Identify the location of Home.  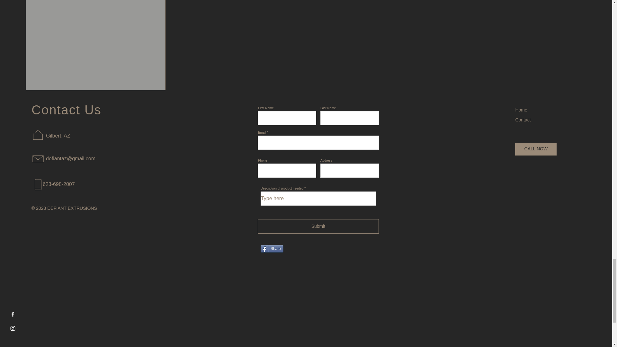
(521, 110).